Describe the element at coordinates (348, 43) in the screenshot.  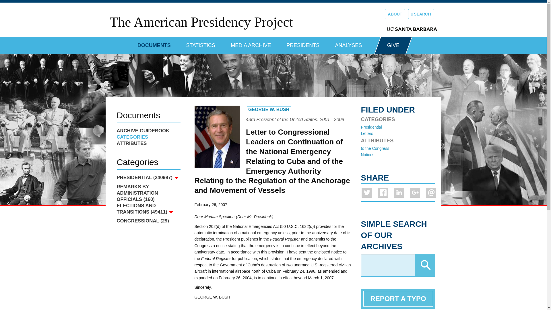
I see `ANALYSES` at that location.